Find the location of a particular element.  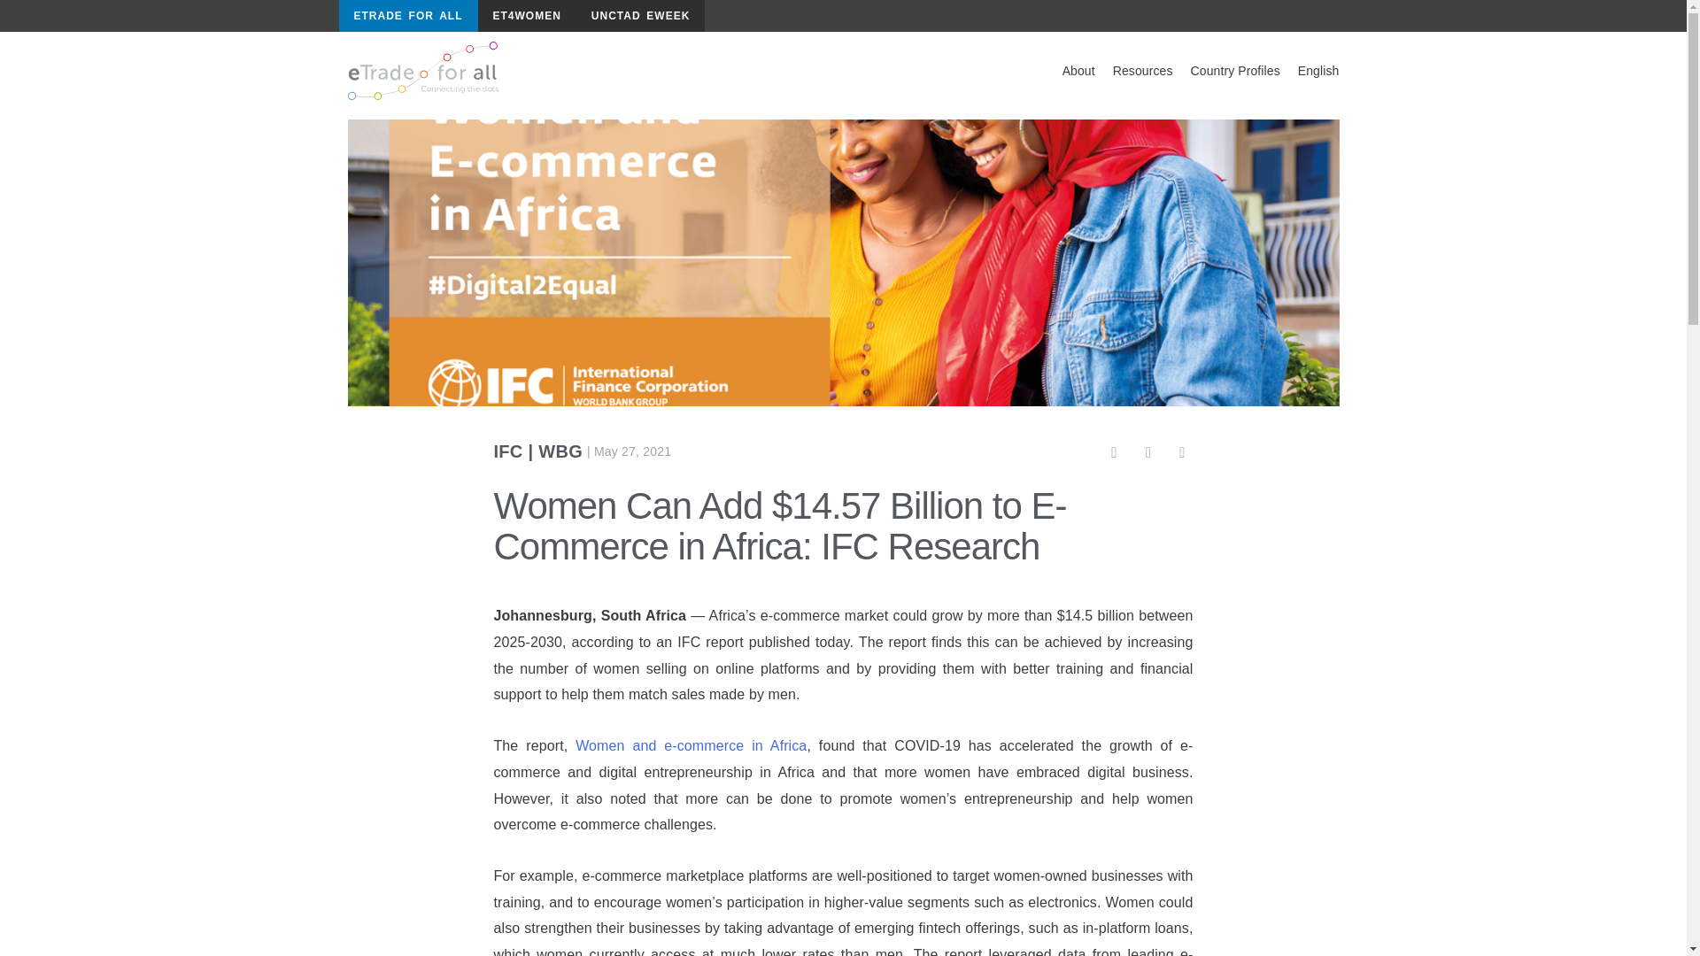

UNCTAD EWEEK is located at coordinates (640, 16).